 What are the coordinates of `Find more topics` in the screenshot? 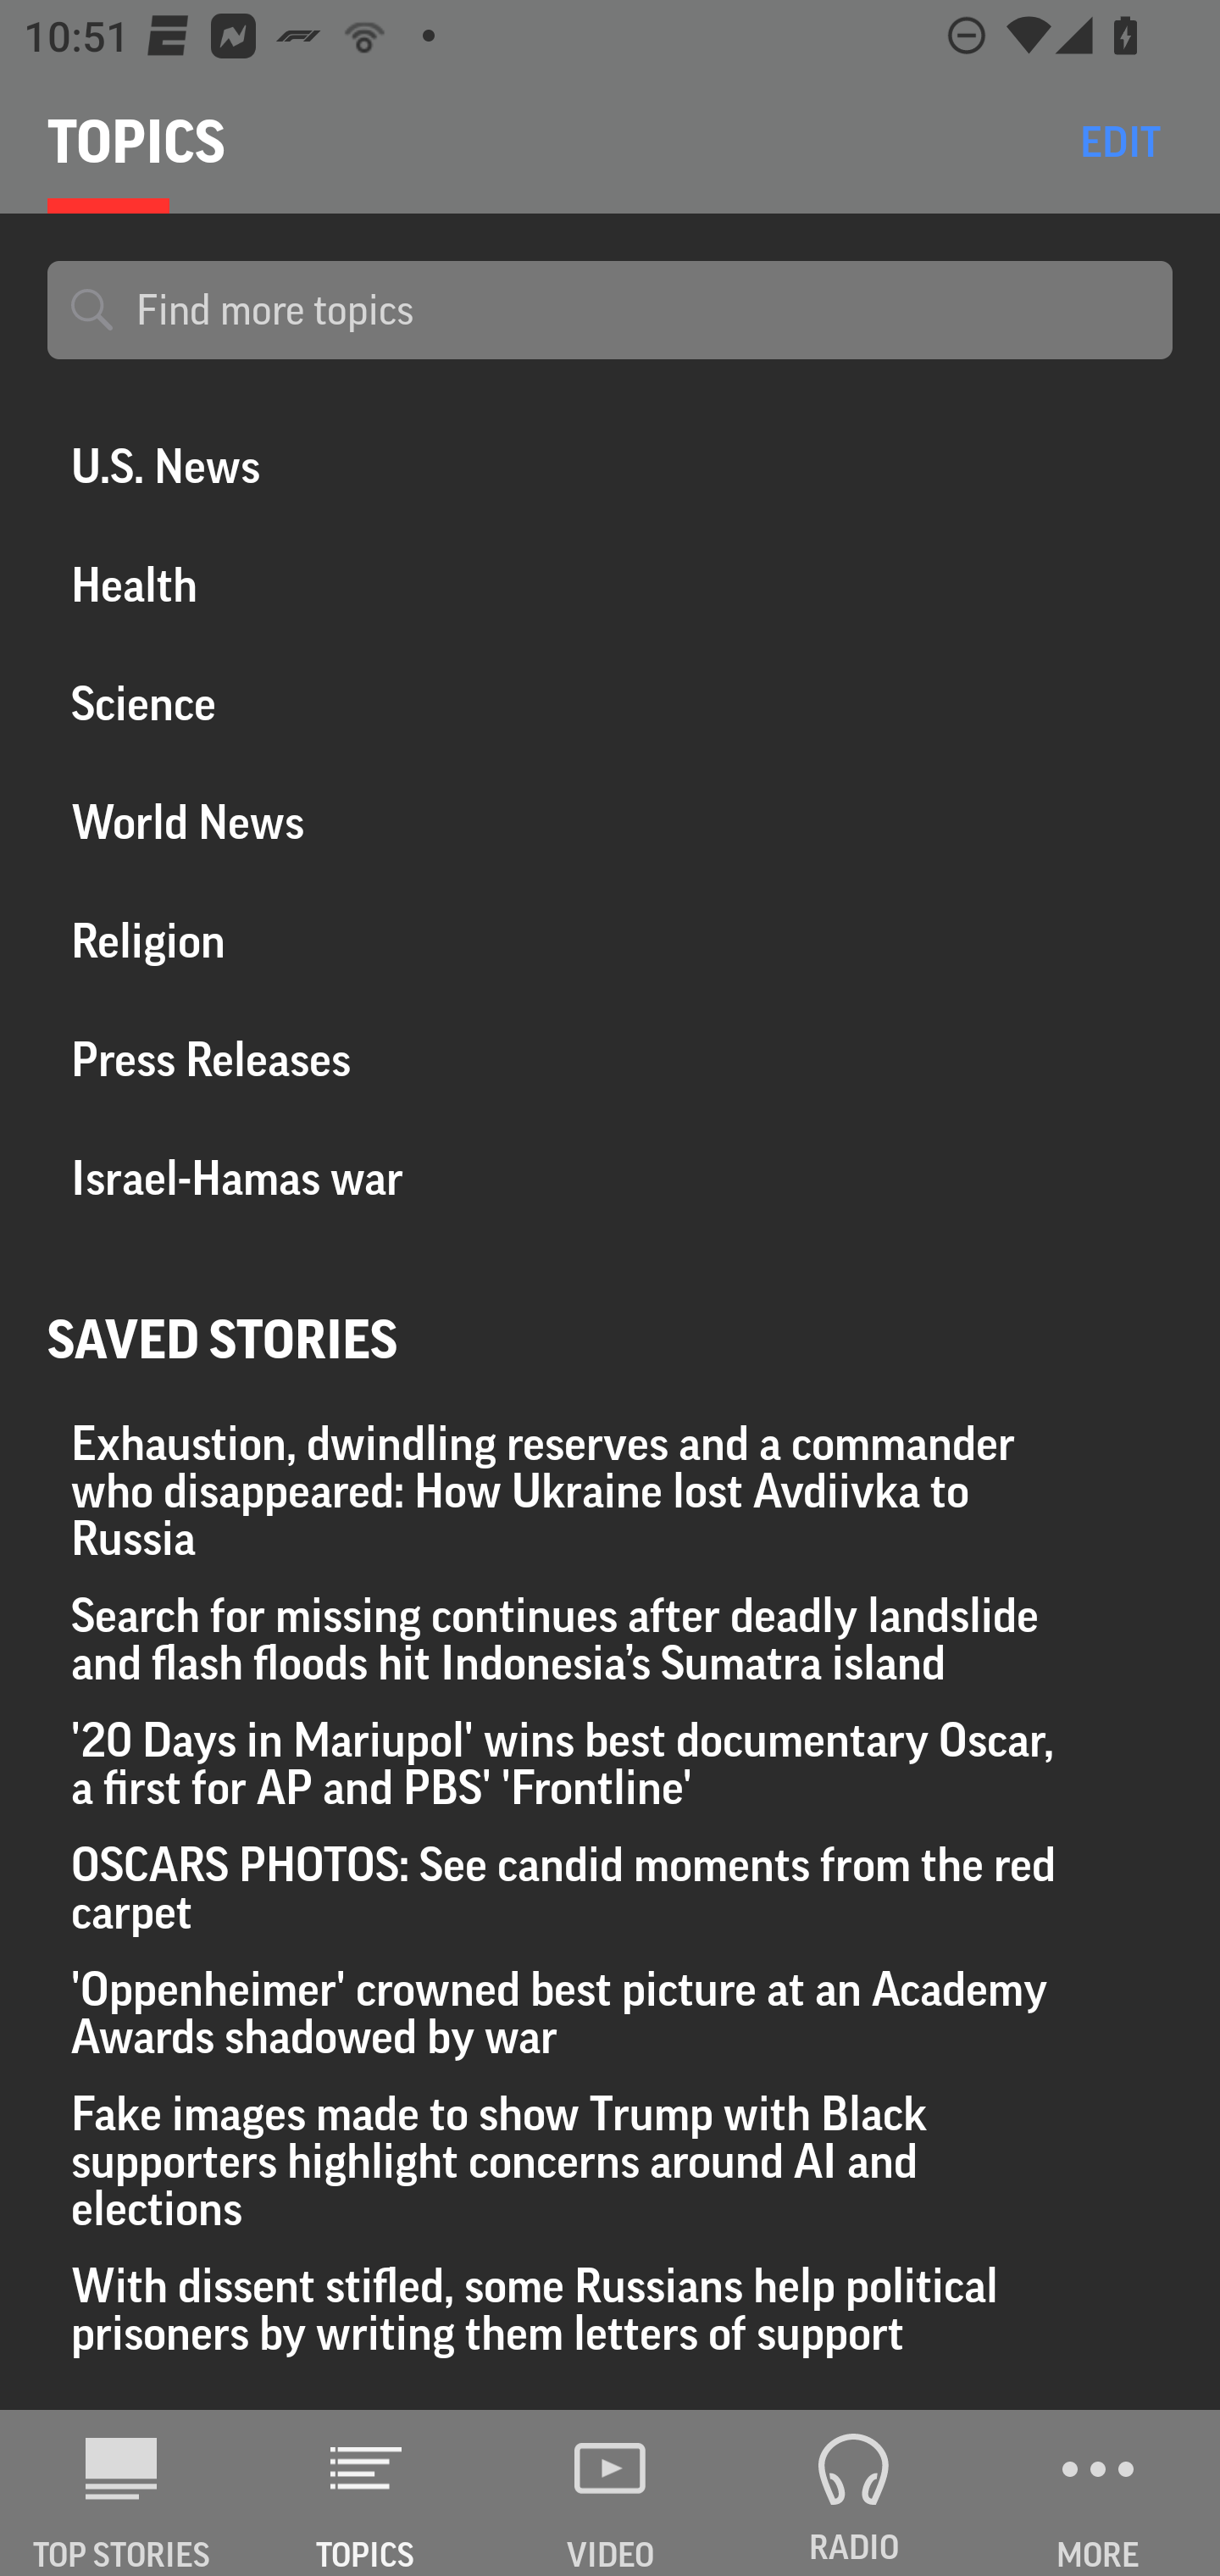 It's located at (642, 310).